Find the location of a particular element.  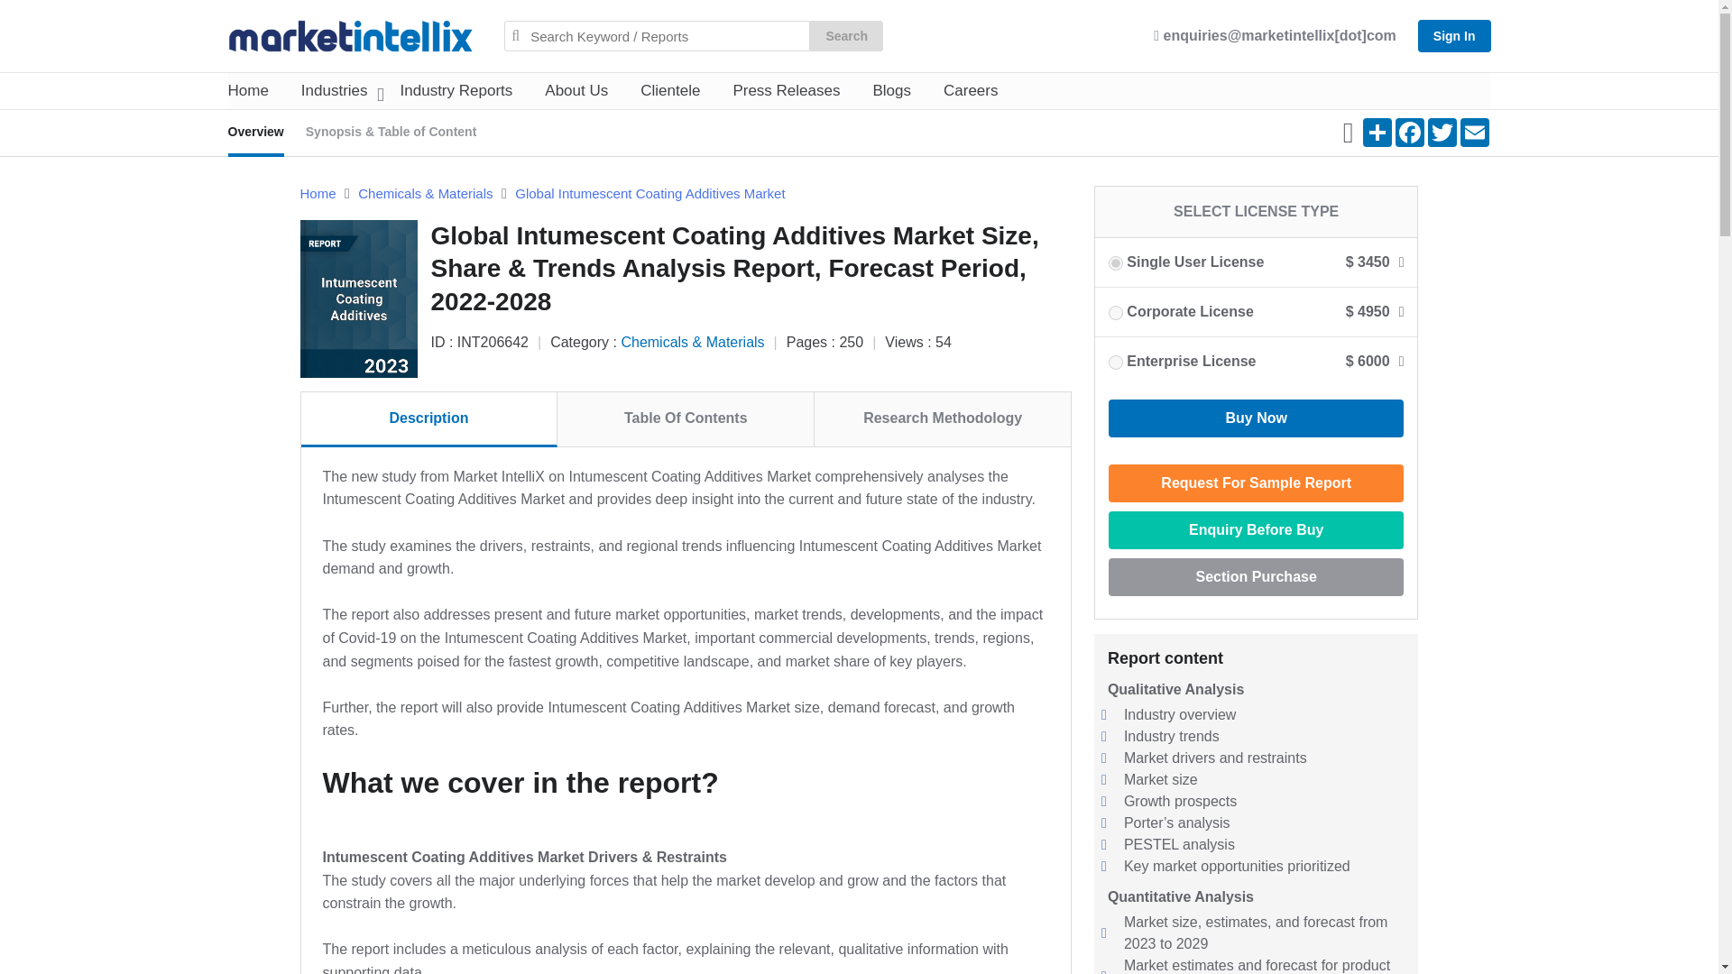

Clientele is located at coordinates (669, 90).